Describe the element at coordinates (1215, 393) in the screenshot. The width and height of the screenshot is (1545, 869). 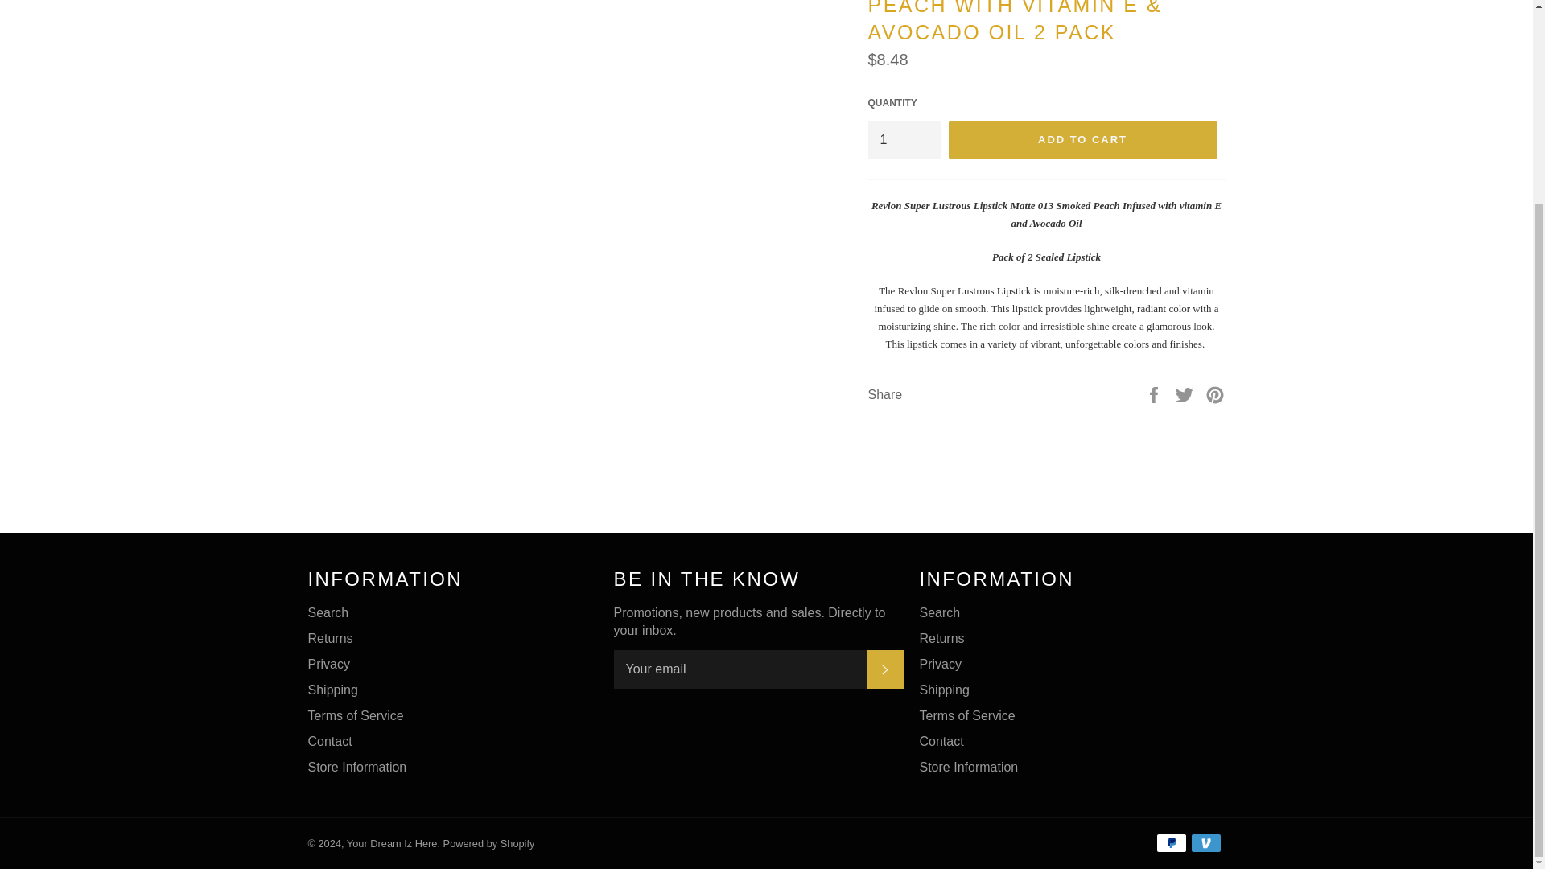
I see `Pin on Pinterest` at that location.